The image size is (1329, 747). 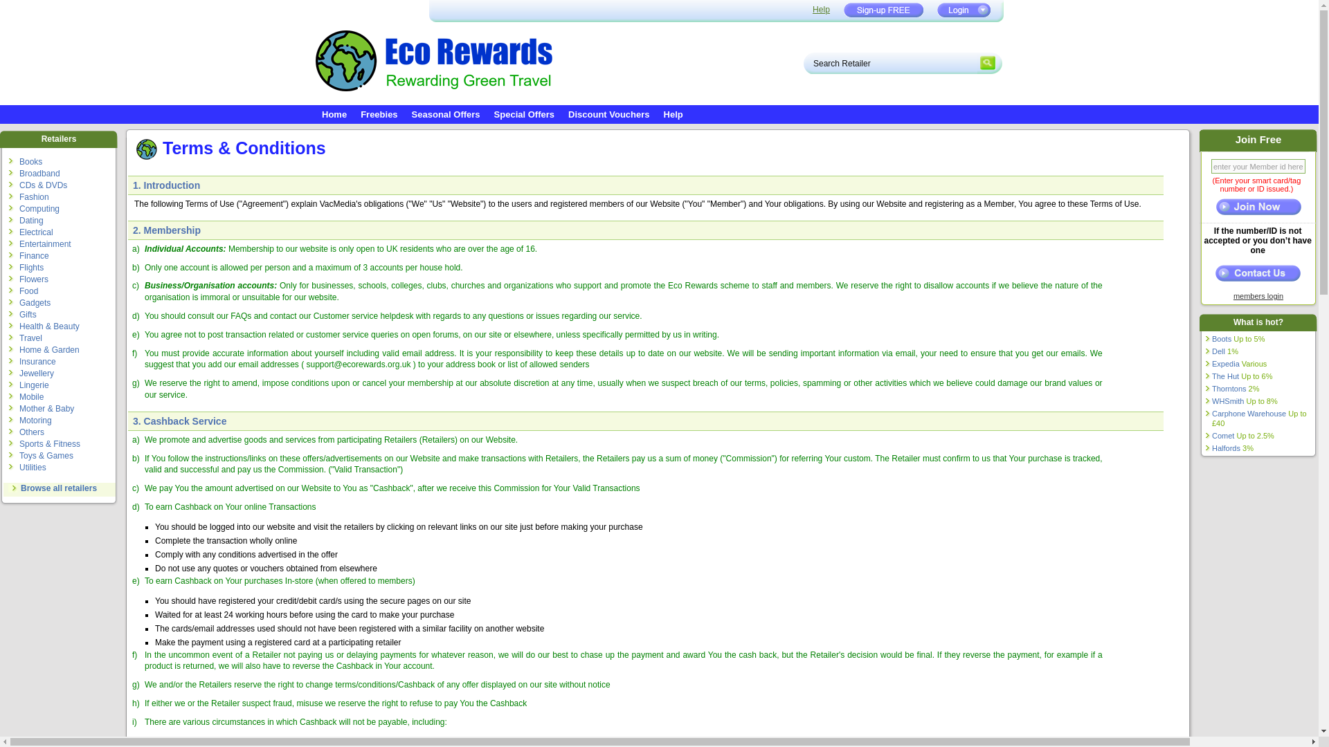 What do you see at coordinates (35, 196) in the screenshot?
I see `Fashion` at bounding box center [35, 196].